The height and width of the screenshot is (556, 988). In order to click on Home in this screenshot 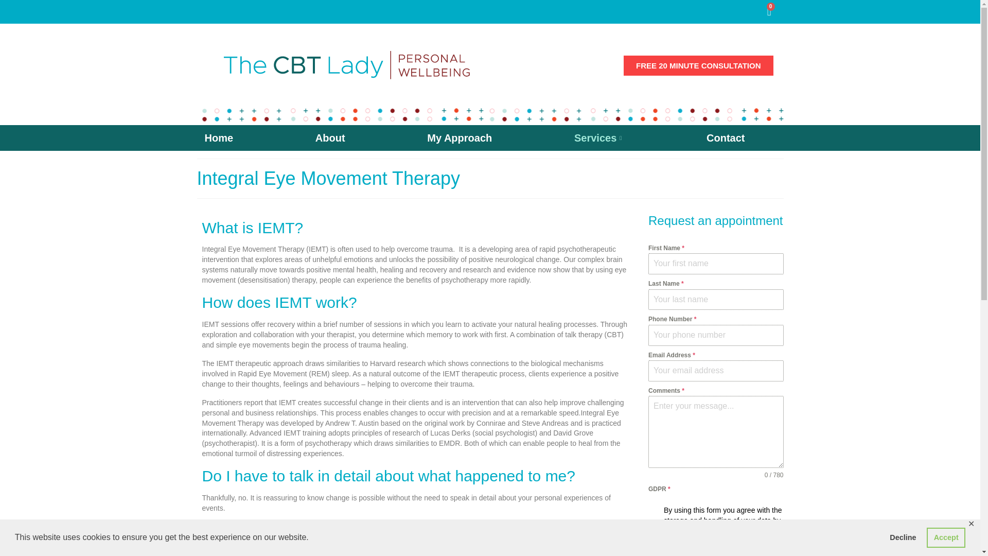, I will do `click(219, 138)`.